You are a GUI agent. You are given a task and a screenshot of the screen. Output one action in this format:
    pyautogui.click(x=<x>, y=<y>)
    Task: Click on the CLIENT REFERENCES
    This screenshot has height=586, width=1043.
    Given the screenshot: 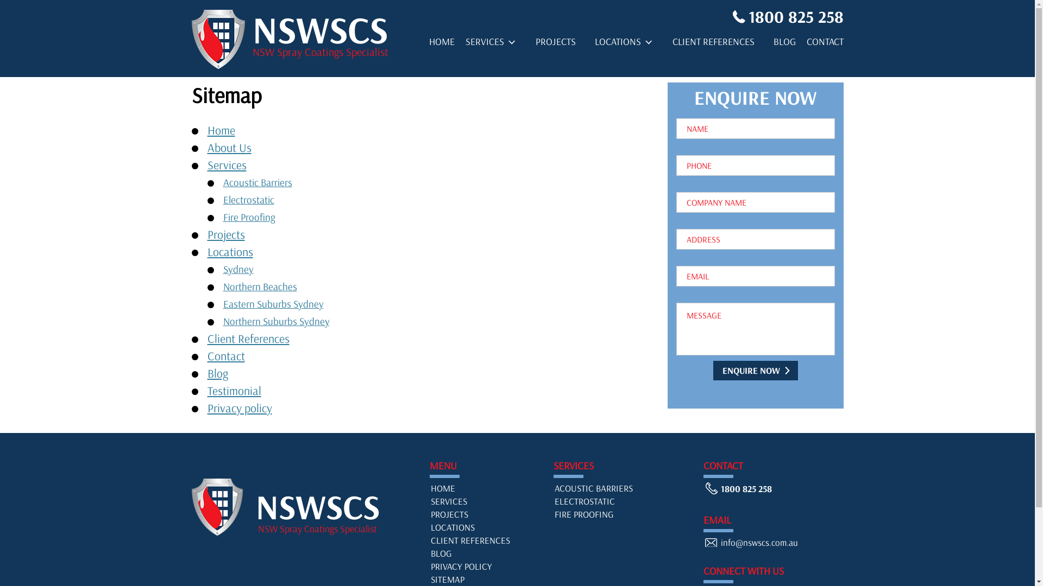 What is the action you would take?
    pyautogui.click(x=470, y=540)
    